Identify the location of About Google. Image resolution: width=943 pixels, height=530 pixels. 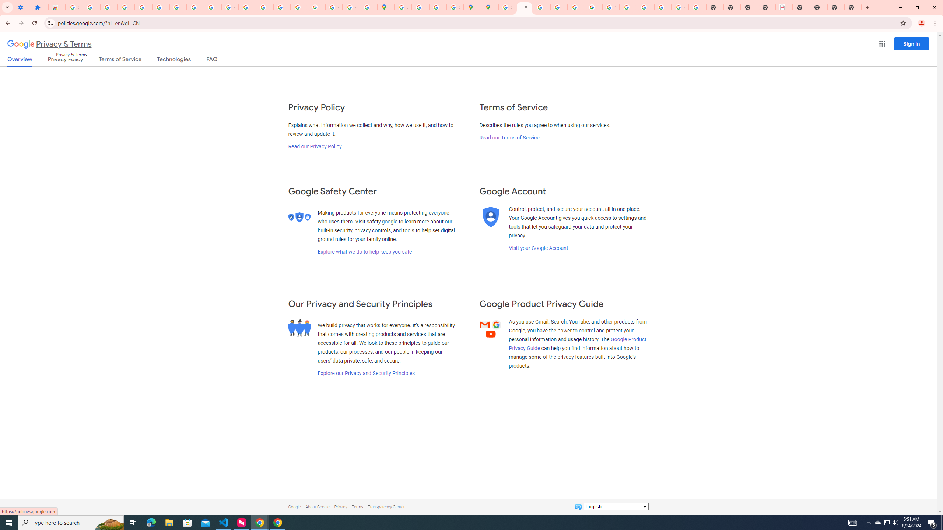
(318, 506).